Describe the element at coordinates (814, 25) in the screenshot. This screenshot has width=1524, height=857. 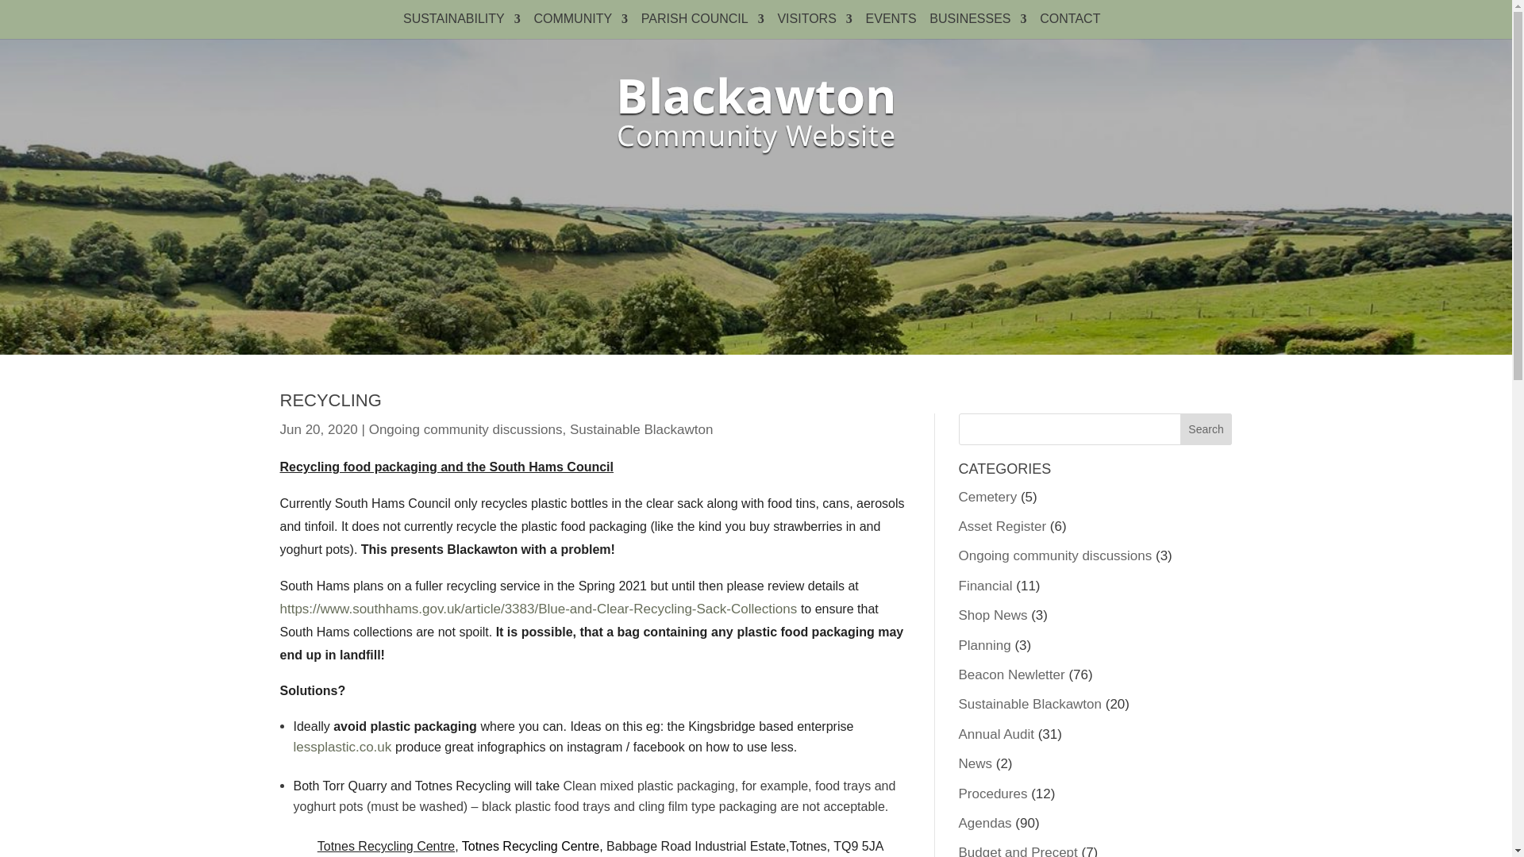
I see `VISITORS` at that location.